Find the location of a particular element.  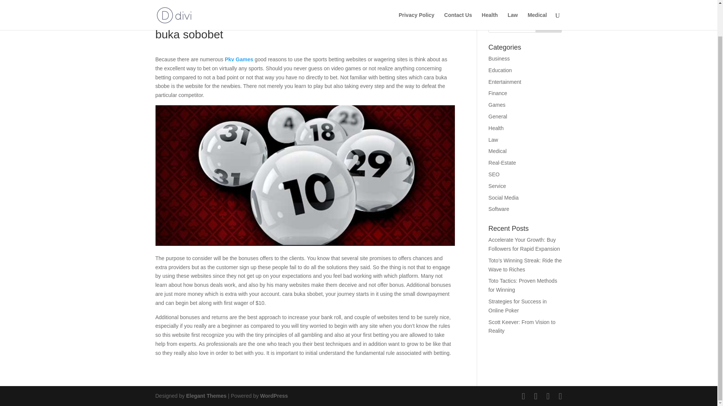

Service is located at coordinates (497, 186).